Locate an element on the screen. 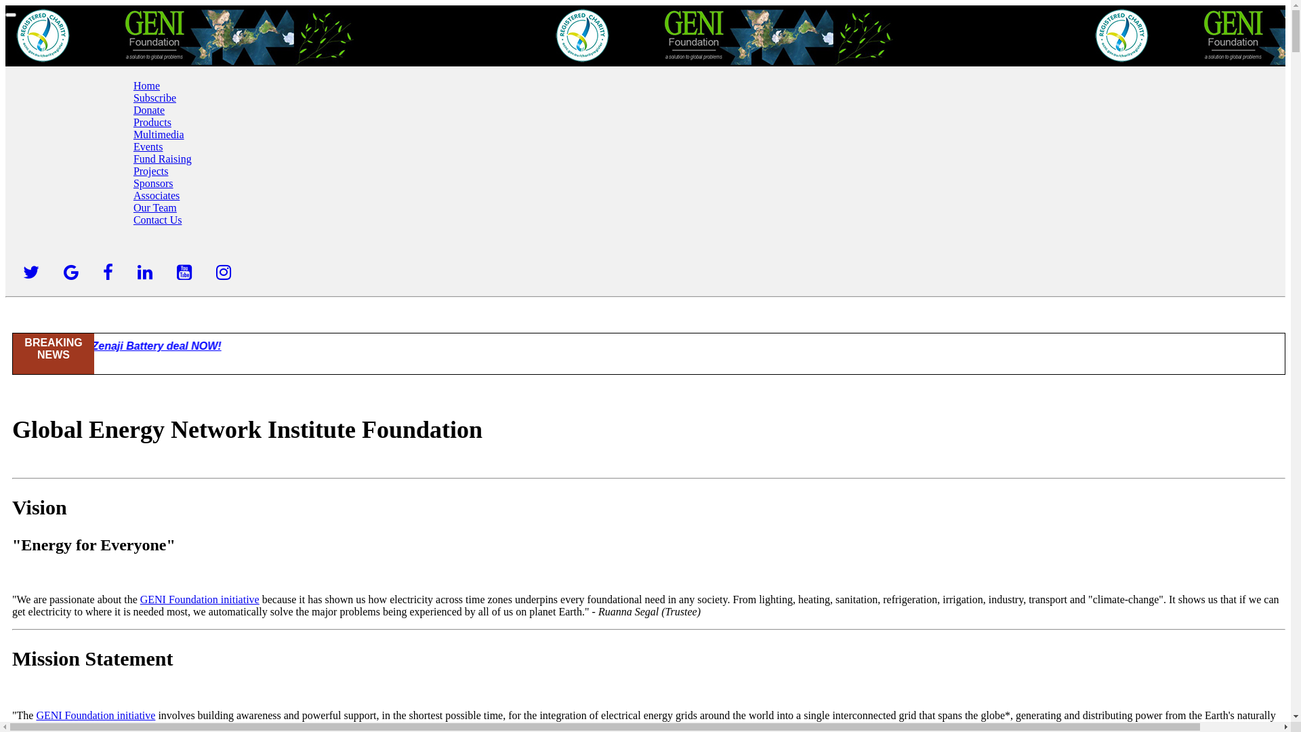 The image size is (1301, 732). Previous is located at coordinates (97, 361).